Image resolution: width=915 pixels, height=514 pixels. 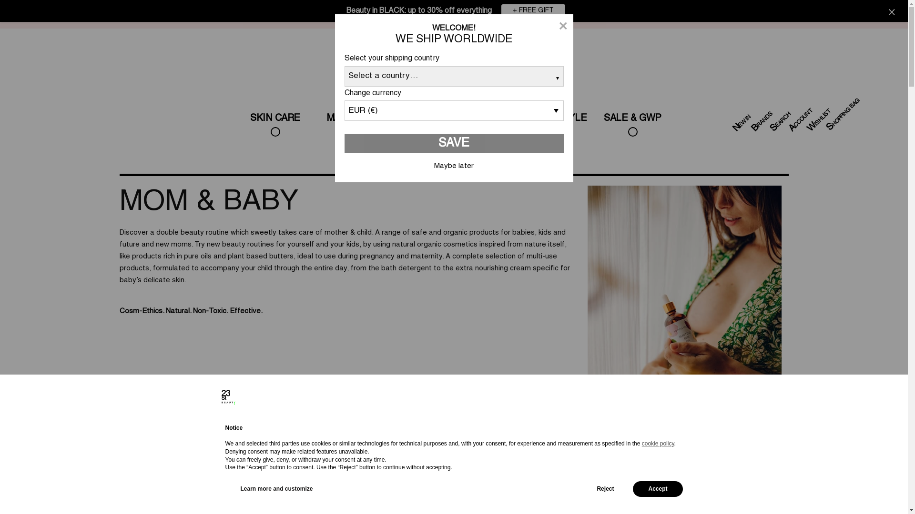 I want to click on Maybe later, so click(x=454, y=167).